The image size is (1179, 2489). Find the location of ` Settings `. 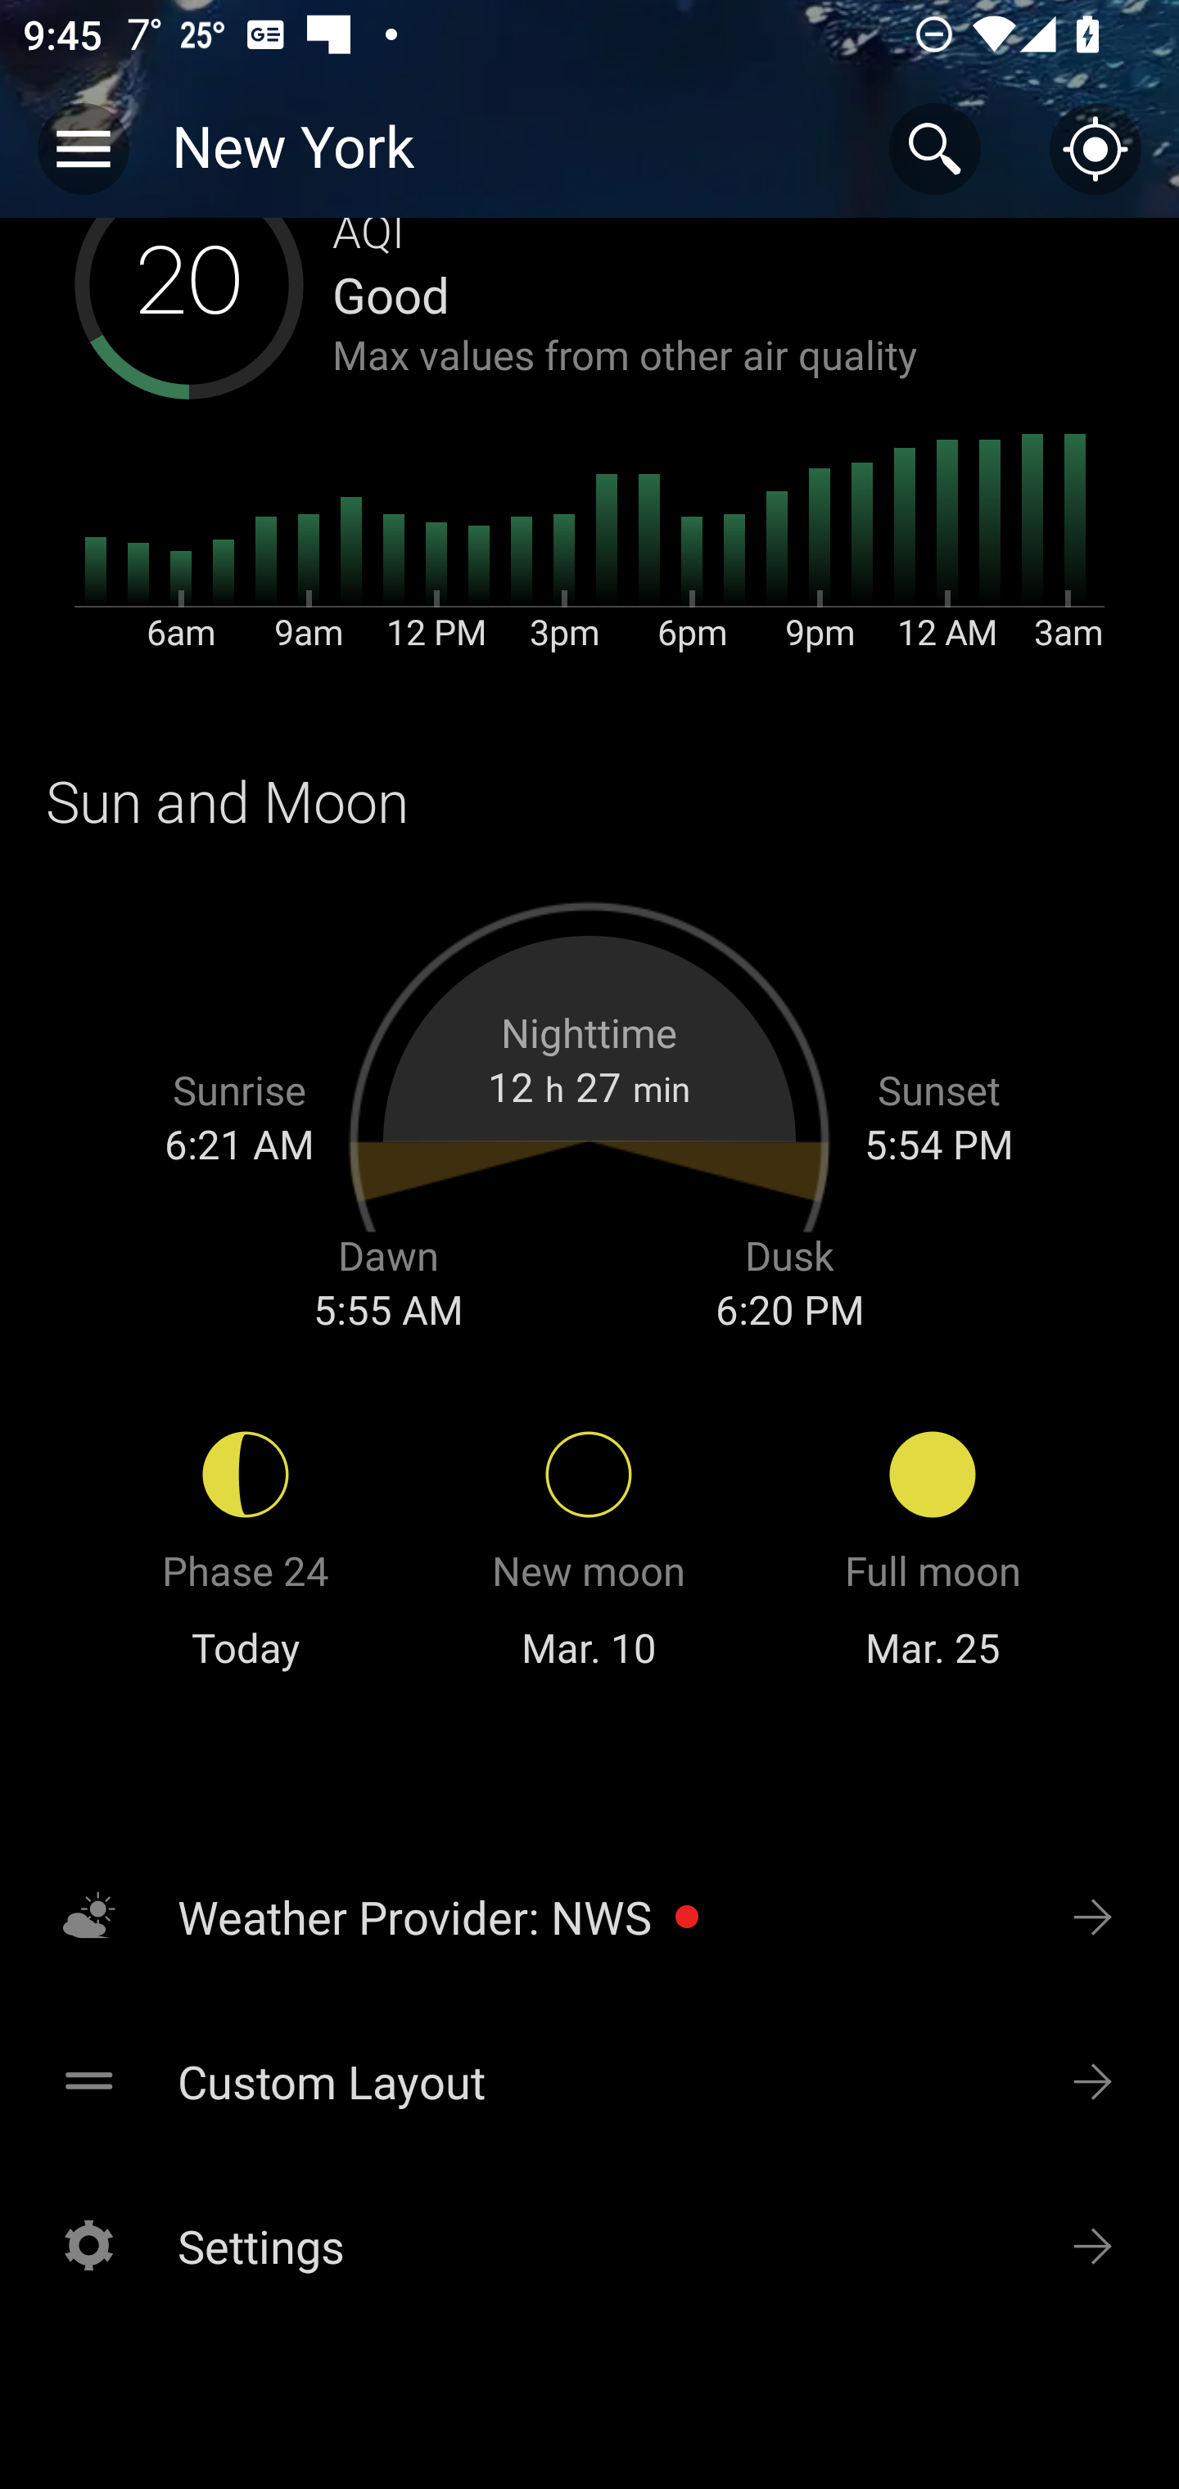

 Settings  is located at coordinates (589, 2246).